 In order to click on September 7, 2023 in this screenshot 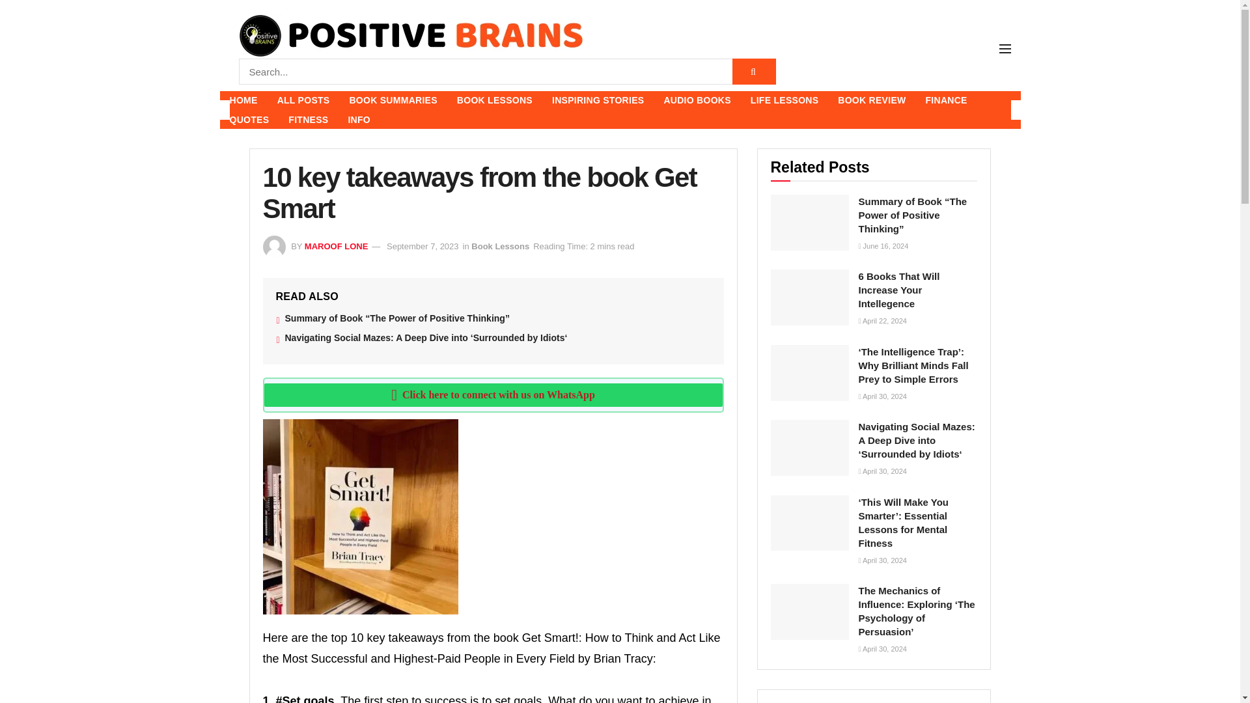, I will do `click(422, 246)`.